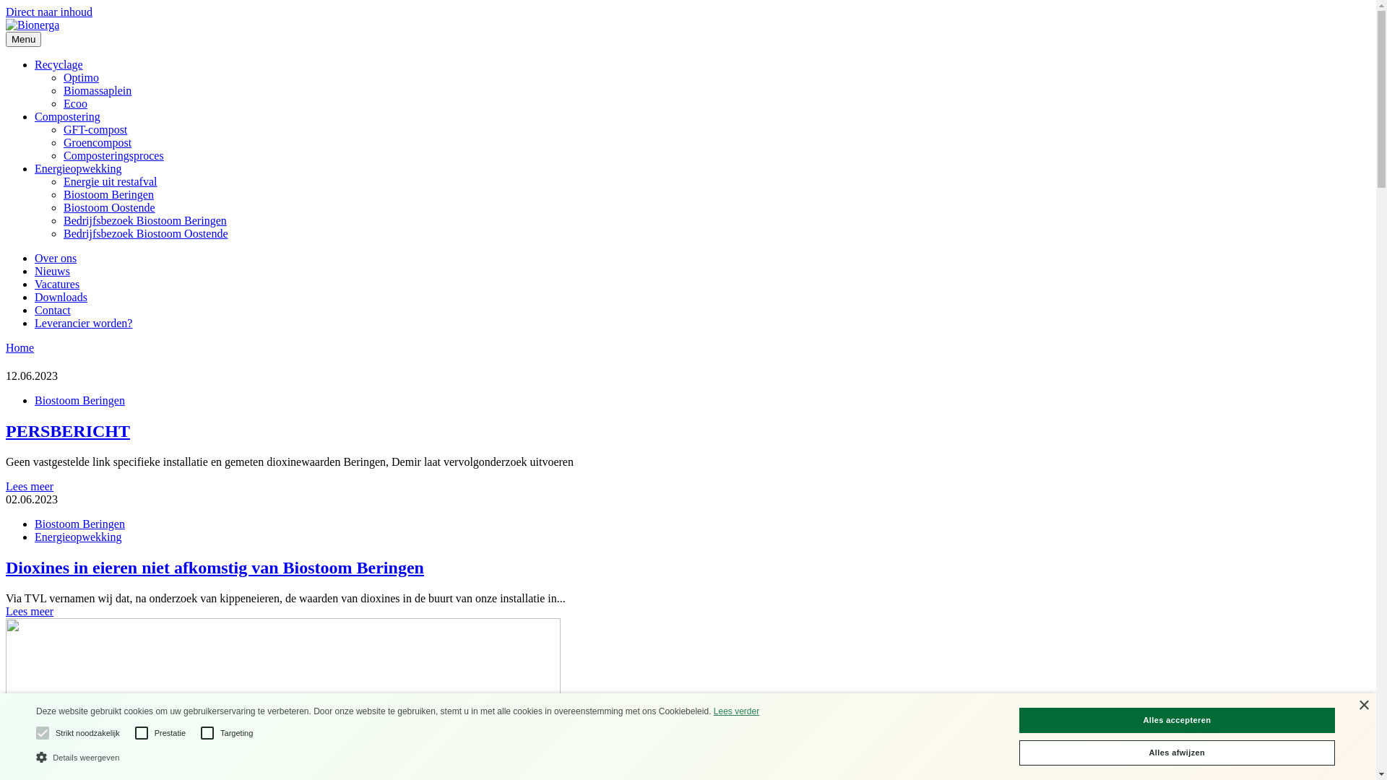 The image size is (1387, 780). I want to click on Biostoom Beringen, so click(79, 524).